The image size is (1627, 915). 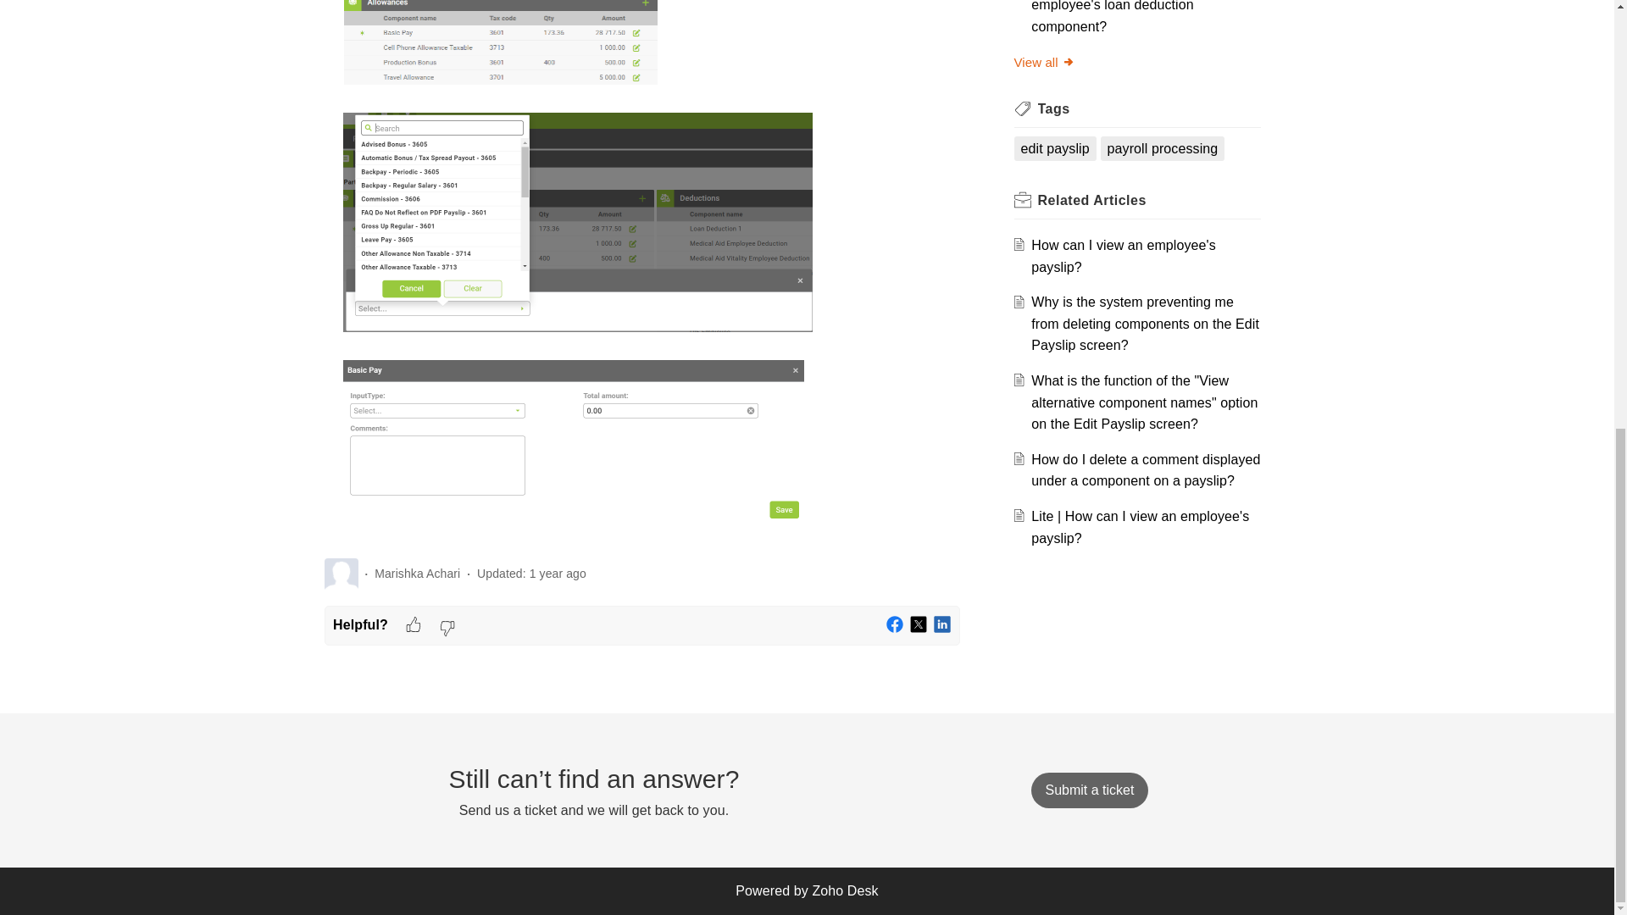 What do you see at coordinates (1124, 256) in the screenshot?
I see `How can I view an employee's payslip?` at bounding box center [1124, 256].